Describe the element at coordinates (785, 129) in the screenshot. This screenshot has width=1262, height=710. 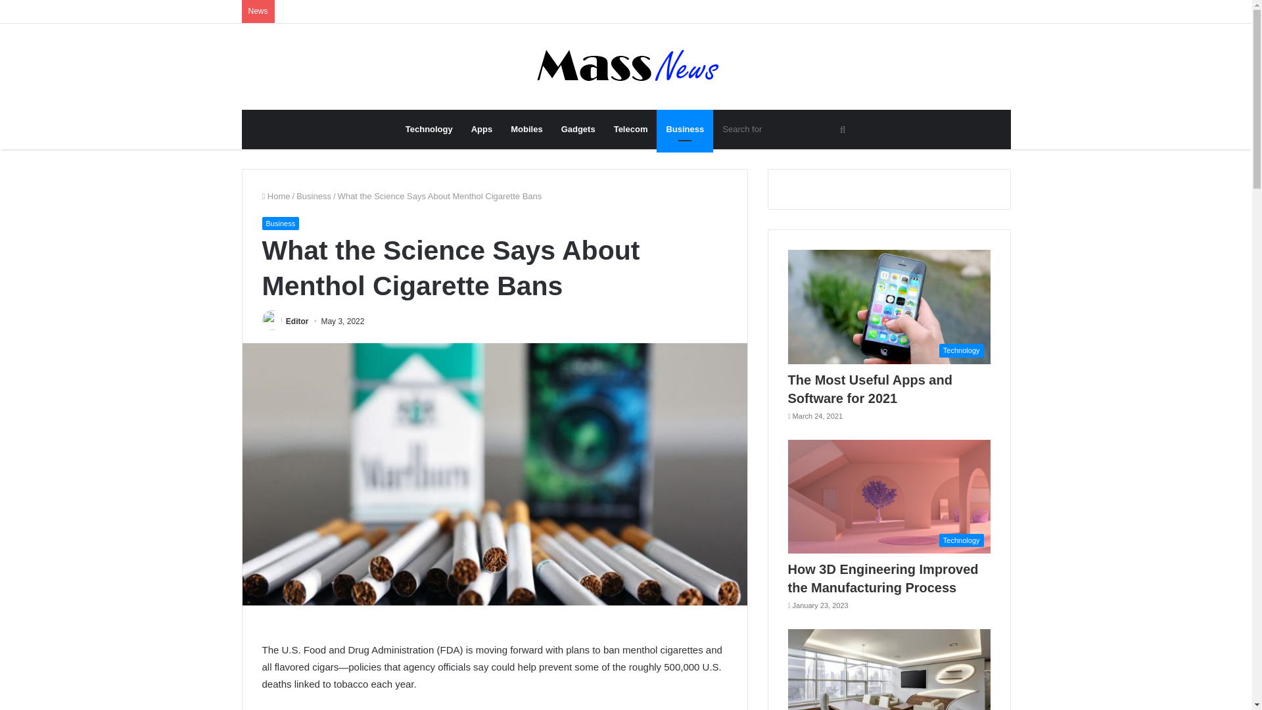
I see `Search for` at that location.